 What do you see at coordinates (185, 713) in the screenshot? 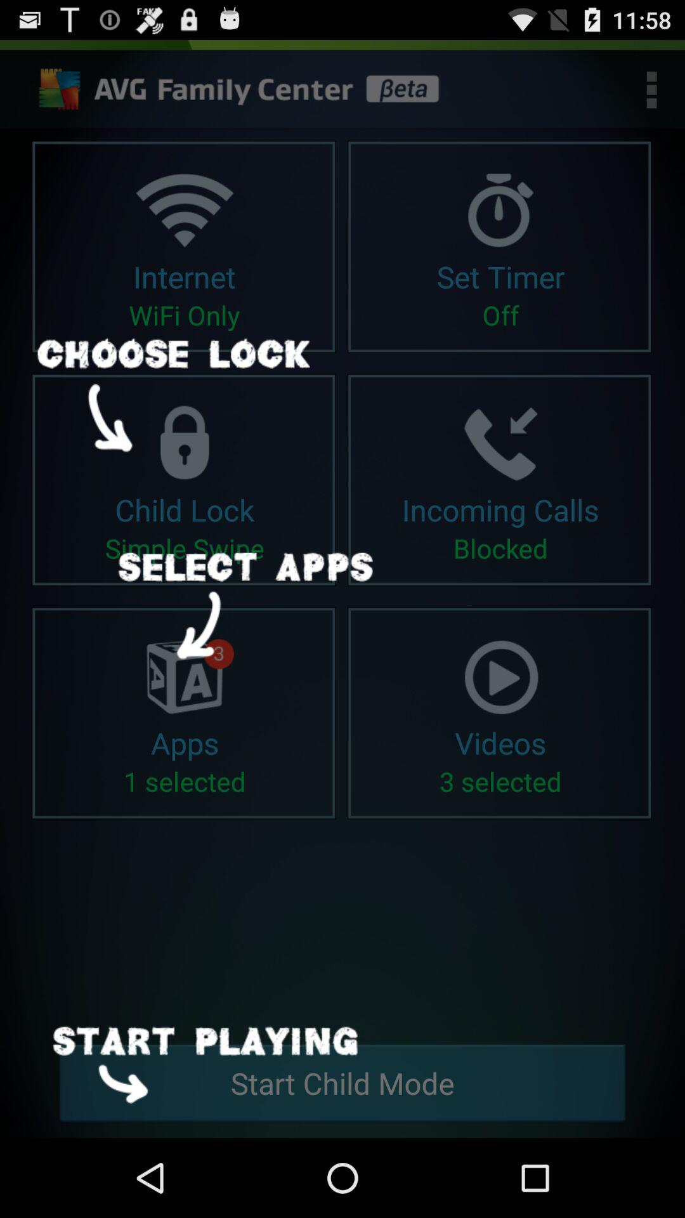
I see `select the first frame in third row` at bounding box center [185, 713].